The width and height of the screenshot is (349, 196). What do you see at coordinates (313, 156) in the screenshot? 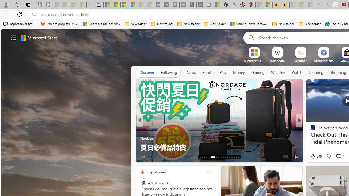
I see `27 Like` at bounding box center [313, 156].